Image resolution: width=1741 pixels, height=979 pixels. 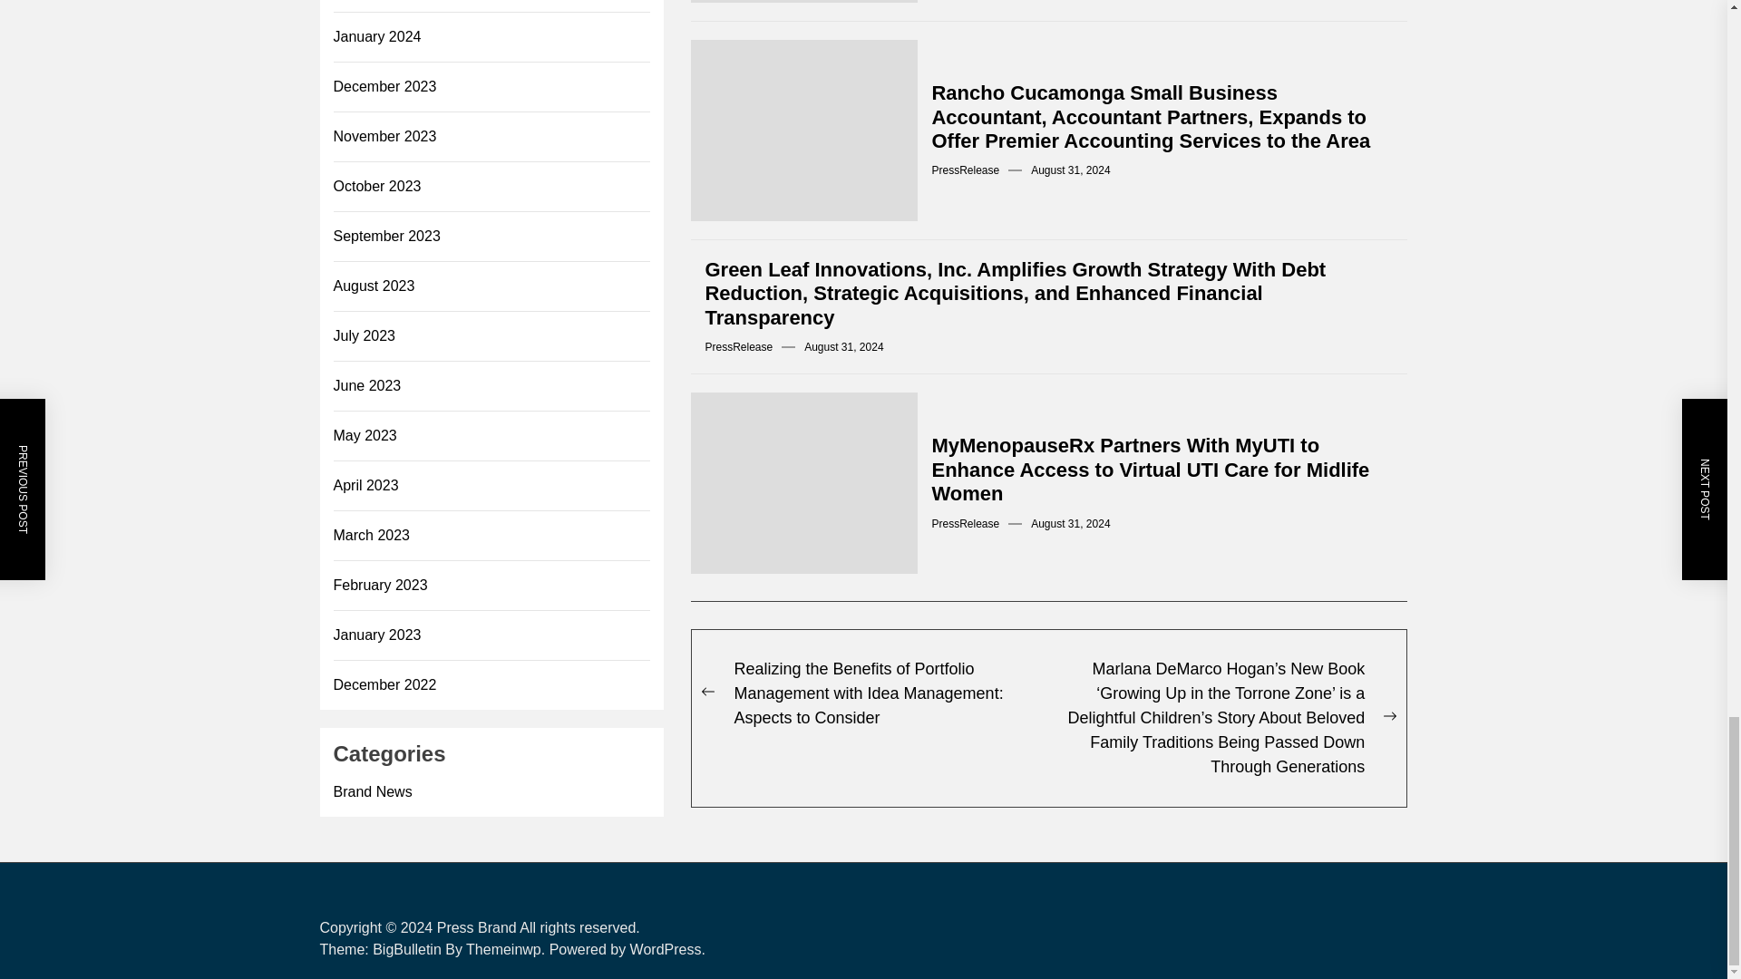 What do you see at coordinates (508, 949) in the screenshot?
I see `Themeinwp` at bounding box center [508, 949].